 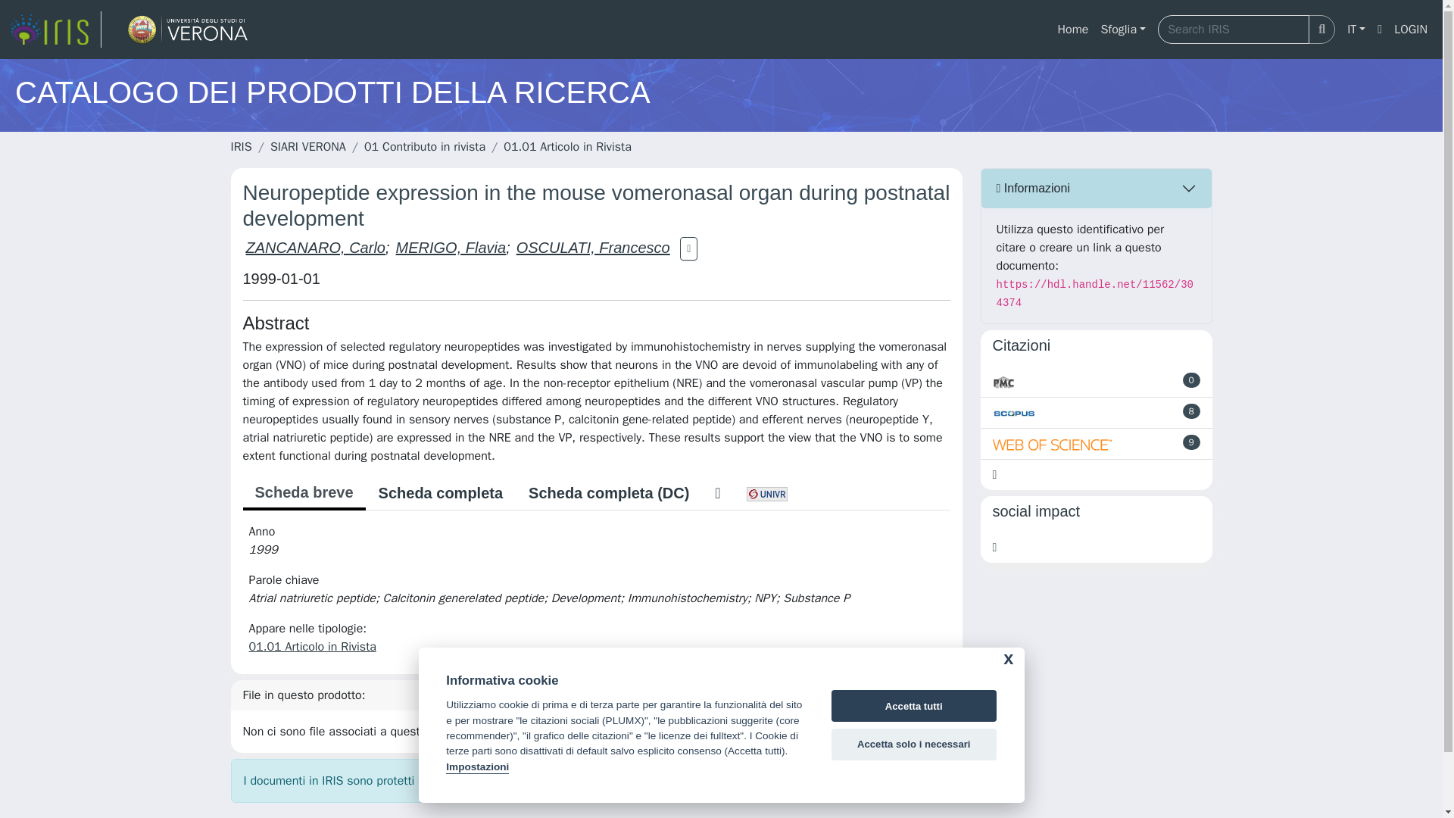 I want to click on 01.01 Articolo in Rivista, so click(x=312, y=647).